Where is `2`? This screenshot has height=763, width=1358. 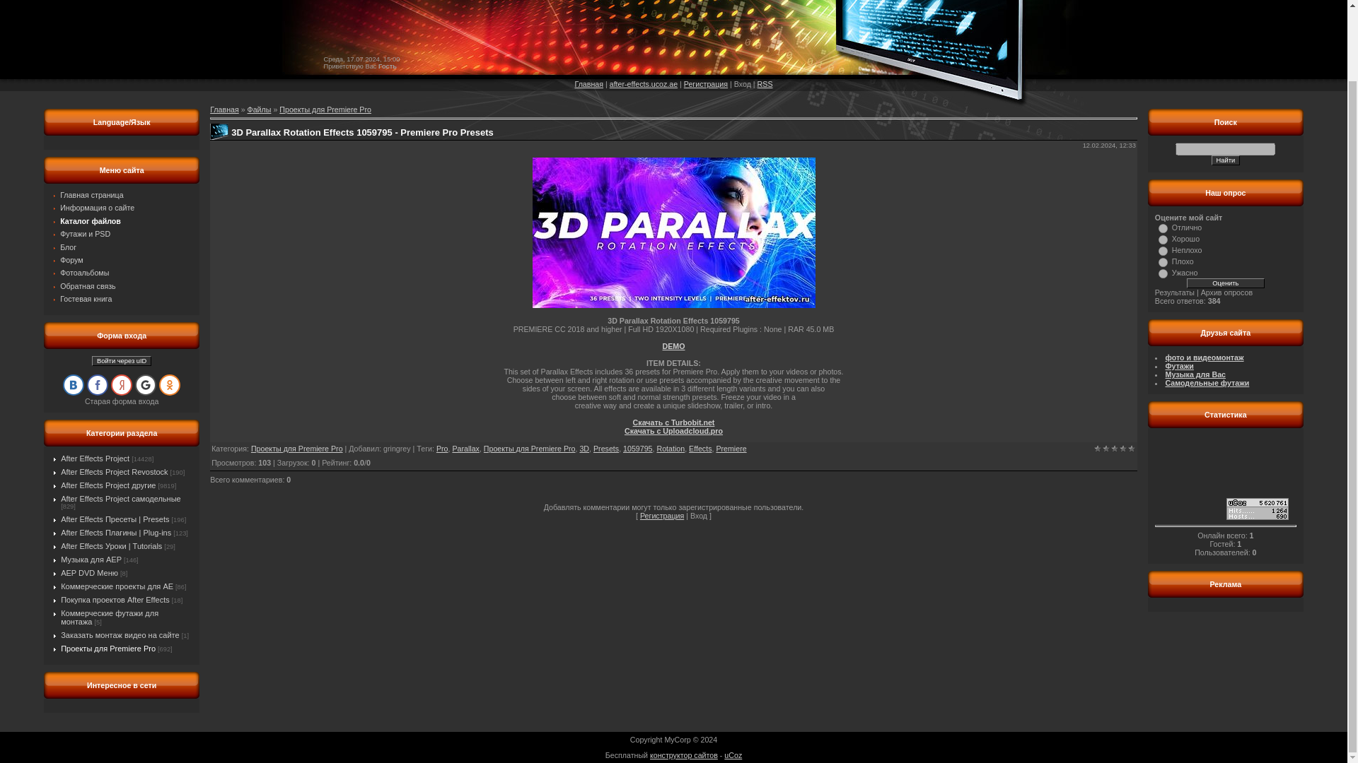
2 is located at coordinates (1106, 448).